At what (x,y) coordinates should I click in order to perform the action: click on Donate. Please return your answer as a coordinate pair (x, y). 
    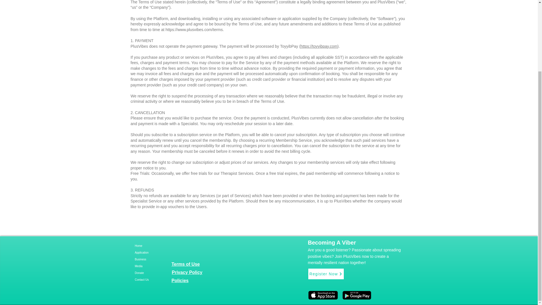
    Looking at the image, I should click on (156, 273).